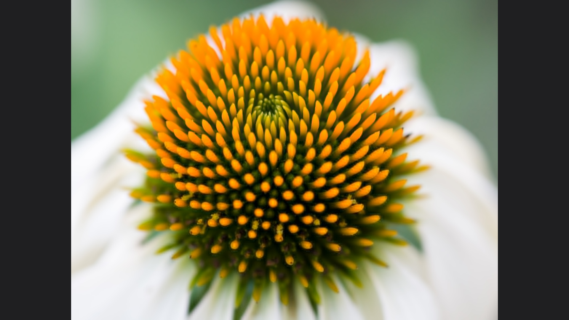 The height and width of the screenshot is (320, 569). I want to click on Daylily, so click(225, 126).